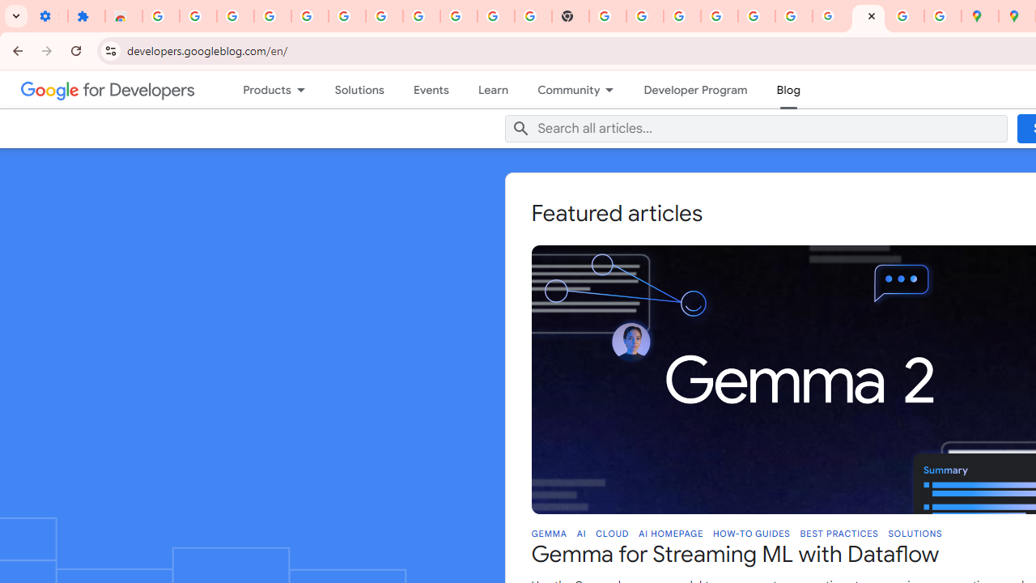  What do you see at coordinates (608, 16) in the screenshot?
I see `https://scholar.google.com/` at bounding box center [608, 16].